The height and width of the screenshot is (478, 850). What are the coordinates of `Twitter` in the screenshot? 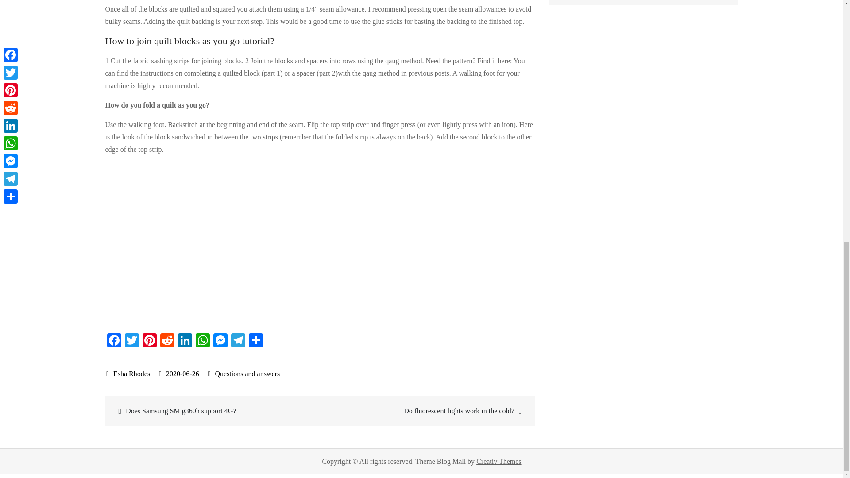 It's located at (132, 341).